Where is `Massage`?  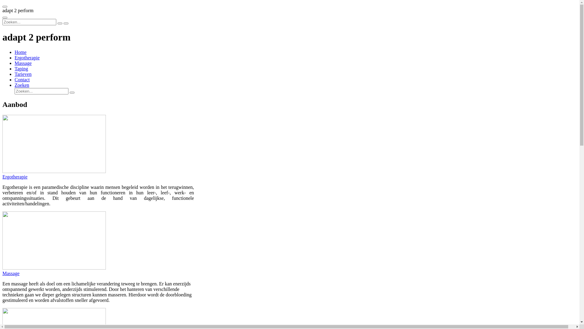 Massage is located at coordinates (23, 63).